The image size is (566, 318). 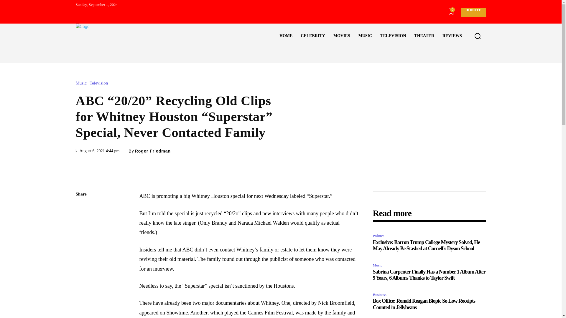 What do you see at coordinates (452, 36) in the screenshot?
I see `REVIEWS` at bounding box center [452, 36].